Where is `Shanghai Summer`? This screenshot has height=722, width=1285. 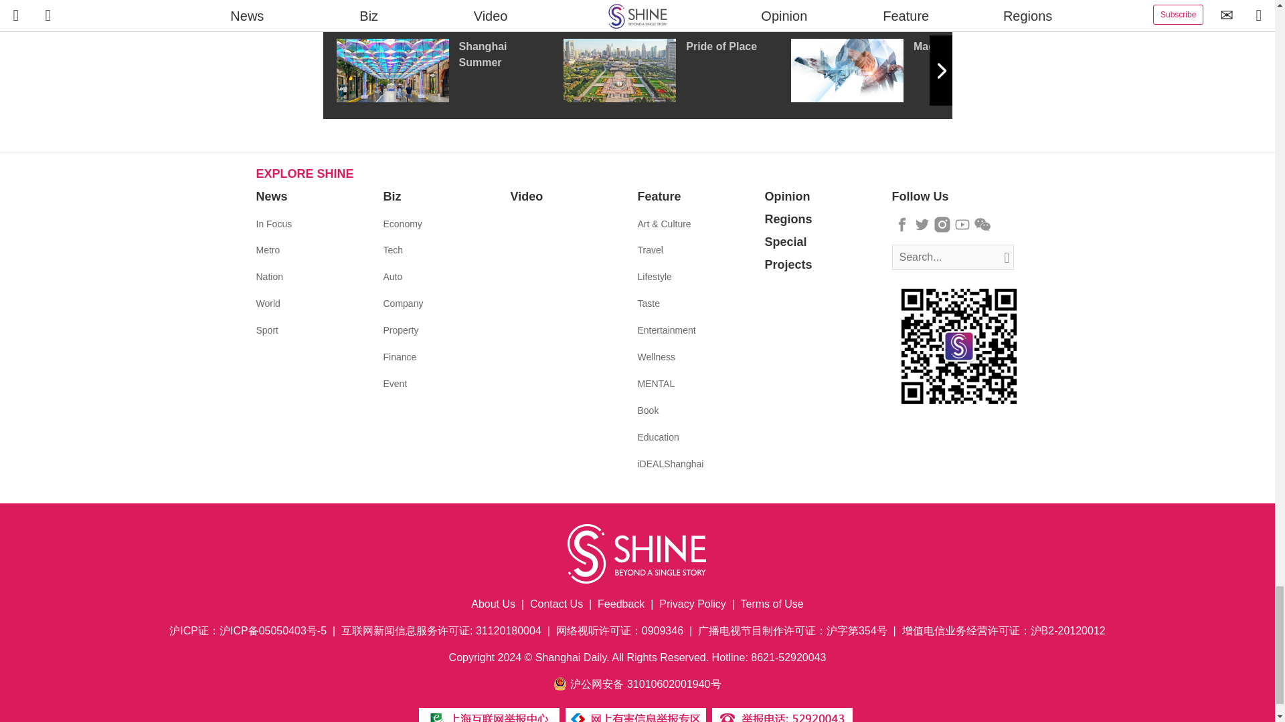
Shanghai Summer is located at coordinates (448, 70).